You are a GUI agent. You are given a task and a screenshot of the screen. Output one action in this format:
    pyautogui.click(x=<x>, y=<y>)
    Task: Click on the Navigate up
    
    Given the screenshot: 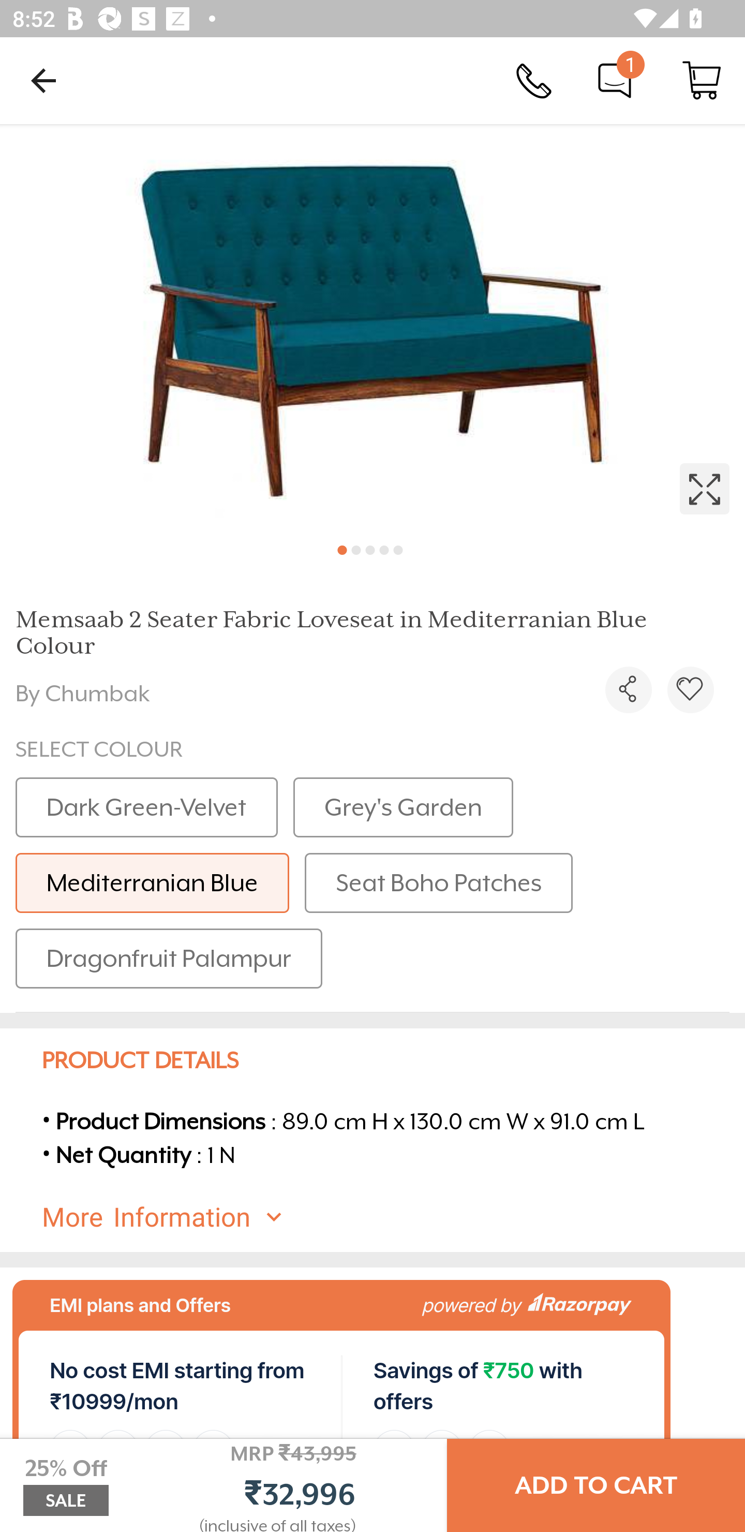 What is the action you would take?
    pyautogui.click(x=43, y=80)
    